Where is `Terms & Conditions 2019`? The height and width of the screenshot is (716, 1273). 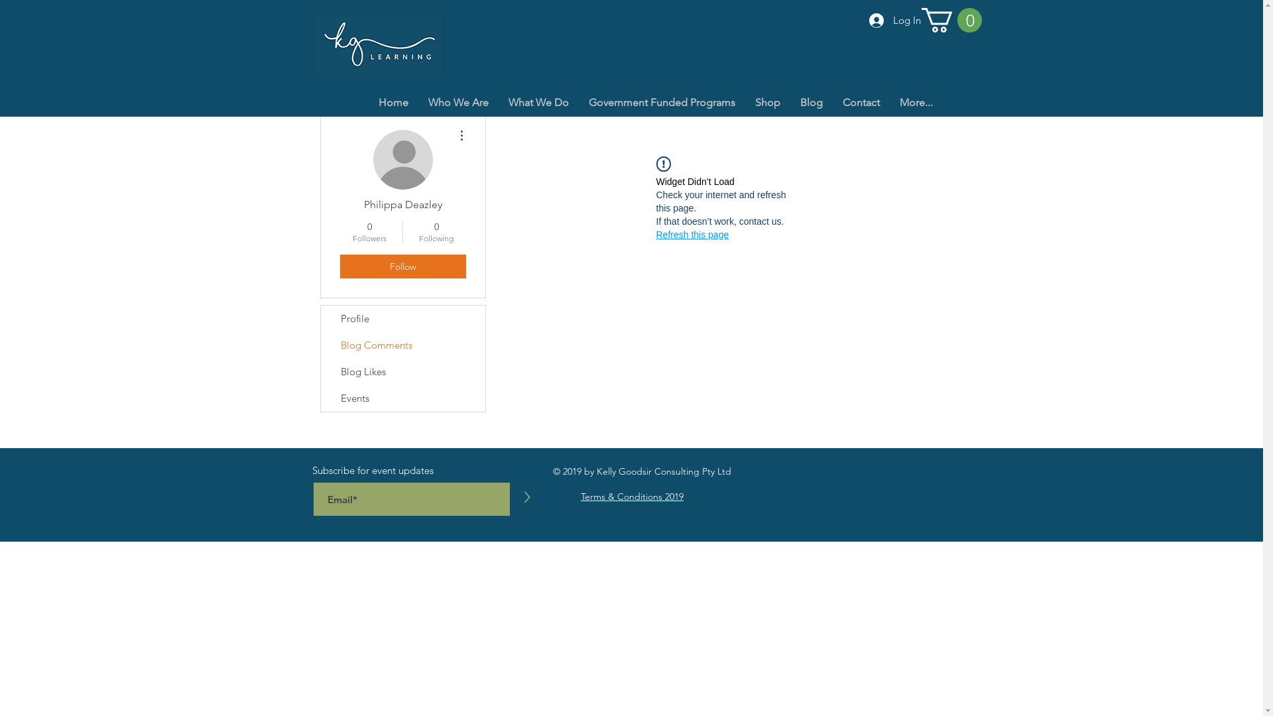 Terms & Conditions 2019 is located at coordinates (633, 497).